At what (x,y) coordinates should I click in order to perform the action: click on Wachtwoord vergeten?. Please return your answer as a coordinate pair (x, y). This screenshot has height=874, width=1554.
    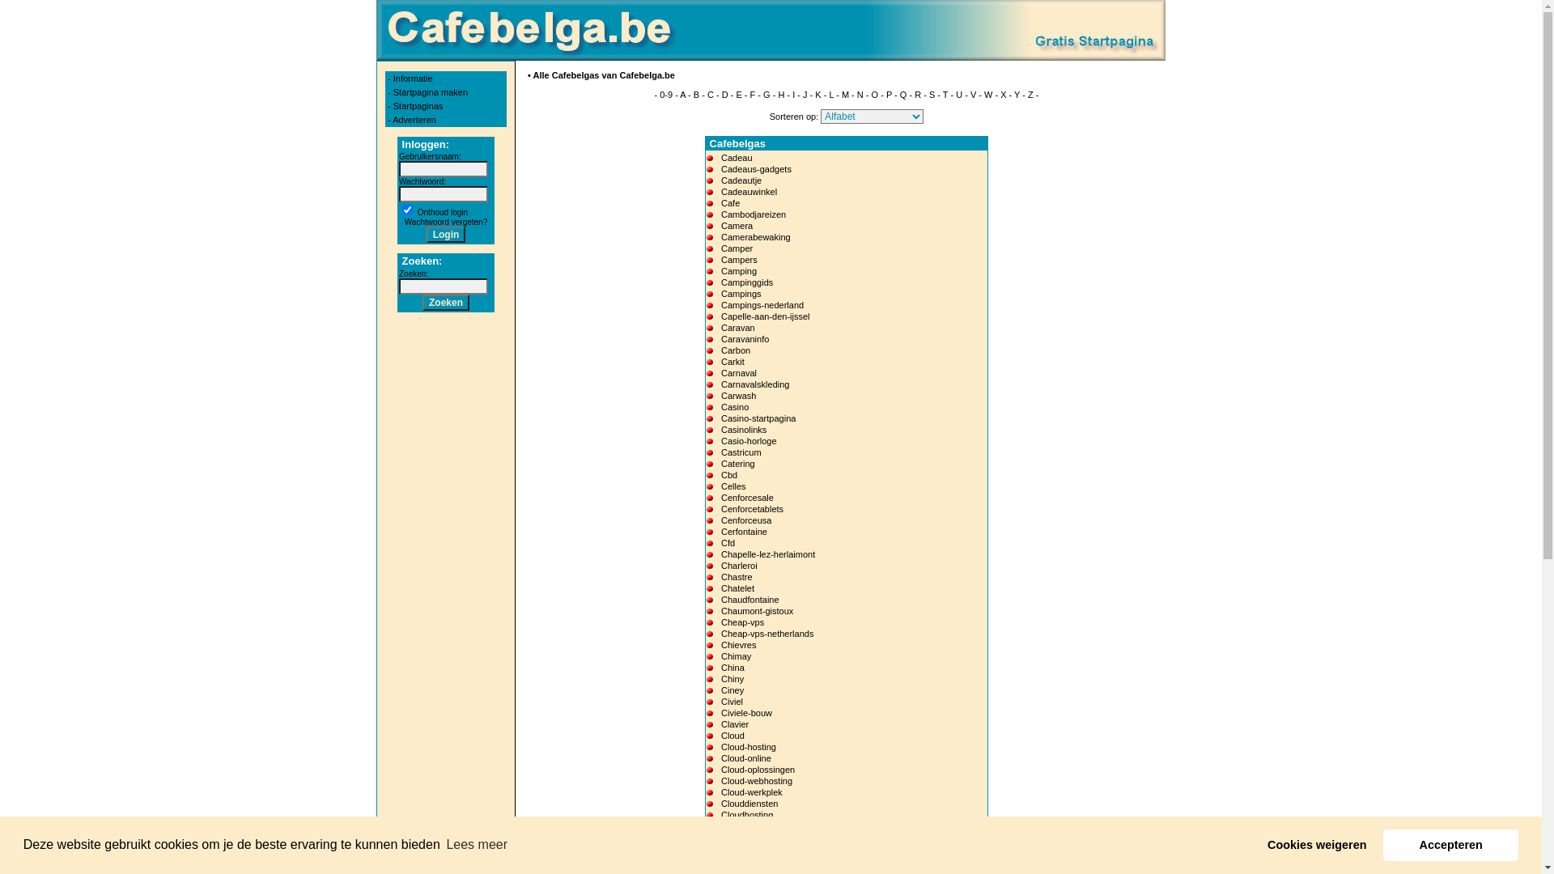
    Looking at the image, I should click on (446, 222).